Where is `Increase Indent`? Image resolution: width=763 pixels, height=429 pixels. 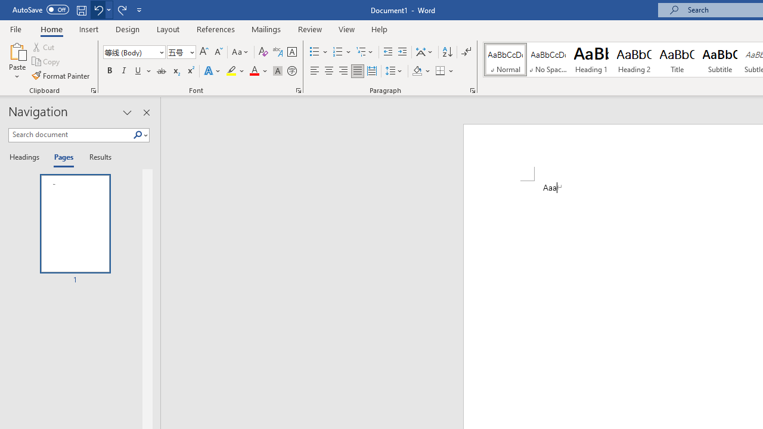
Increase Indent is located at coordinates (402, 52).